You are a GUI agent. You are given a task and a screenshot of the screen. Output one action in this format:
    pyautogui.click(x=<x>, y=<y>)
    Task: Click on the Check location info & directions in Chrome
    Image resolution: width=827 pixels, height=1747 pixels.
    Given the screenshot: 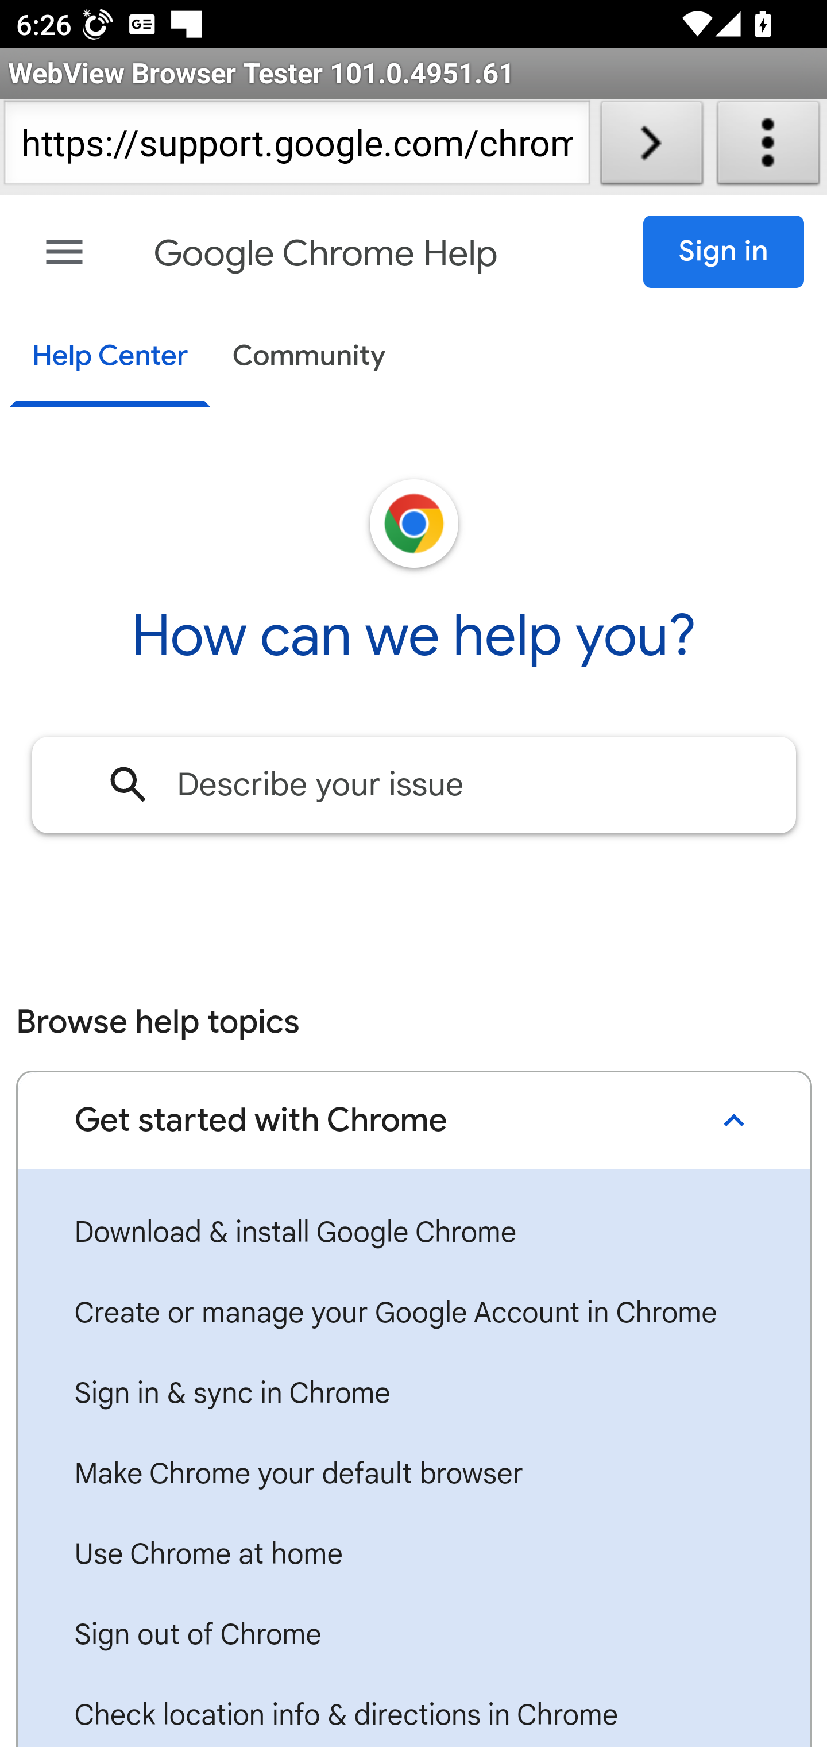 What is the action you would take?
    pyautogui.click(x=413, y=1711)
    